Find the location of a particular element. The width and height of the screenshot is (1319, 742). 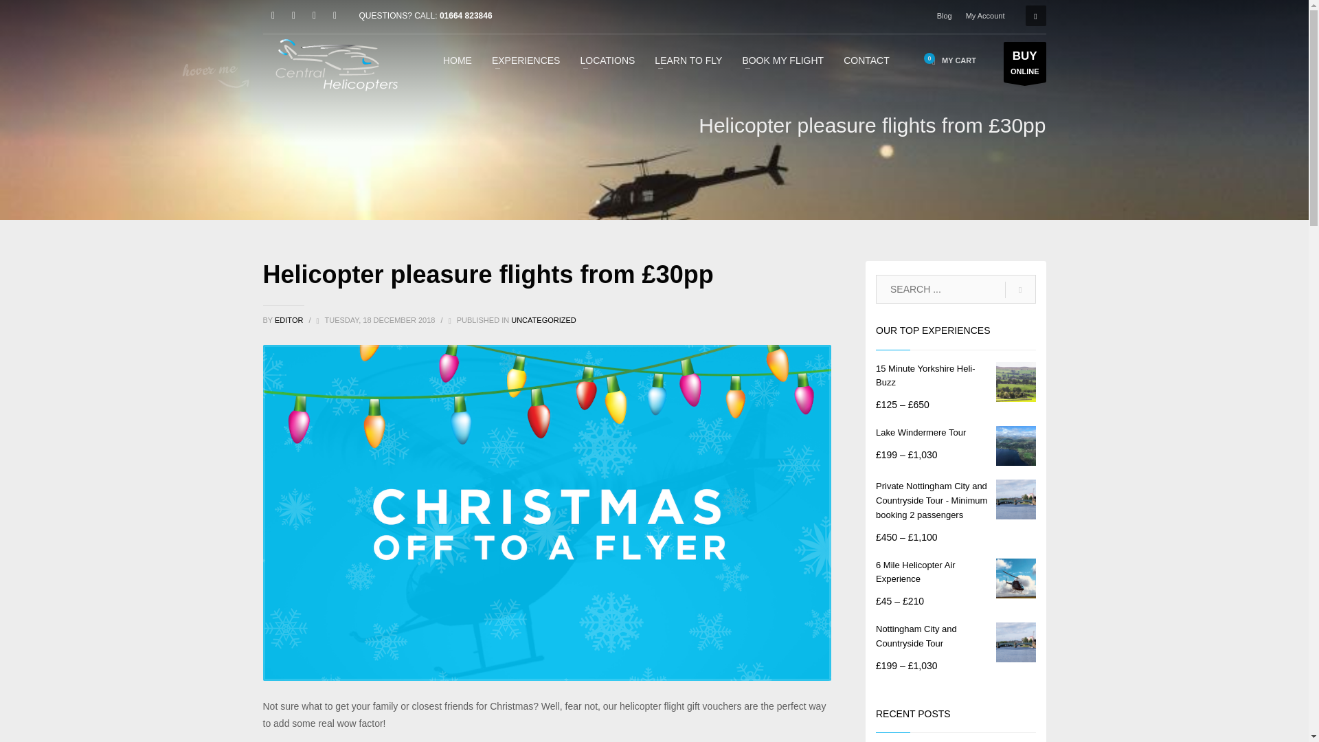

YouTube is located at coordinates (313, 15).